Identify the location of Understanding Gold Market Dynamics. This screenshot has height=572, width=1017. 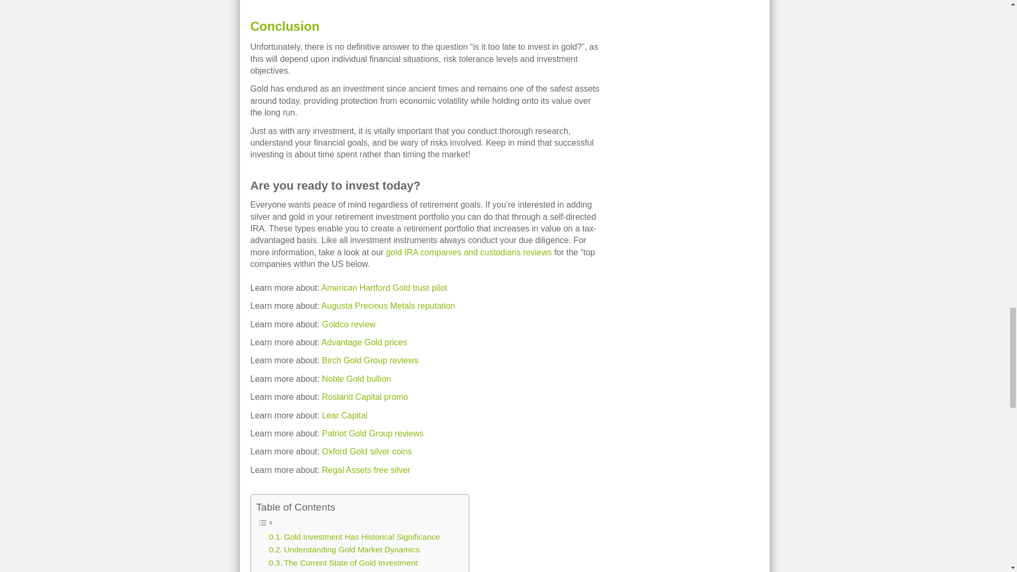
(344, 550).